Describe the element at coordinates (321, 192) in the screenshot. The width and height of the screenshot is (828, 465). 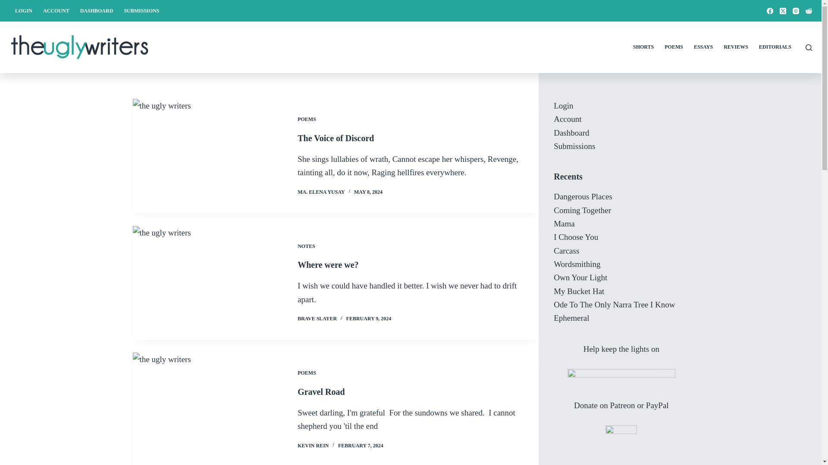
I see `MA. ELENA YUSAY` at that location.